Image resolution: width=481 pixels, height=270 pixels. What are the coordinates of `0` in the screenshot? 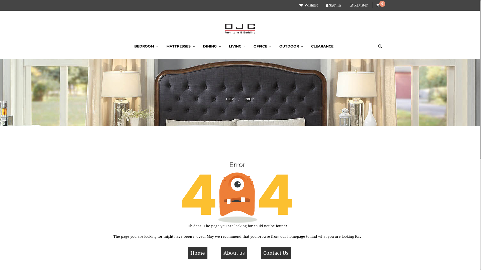 It's located at (378, 5).